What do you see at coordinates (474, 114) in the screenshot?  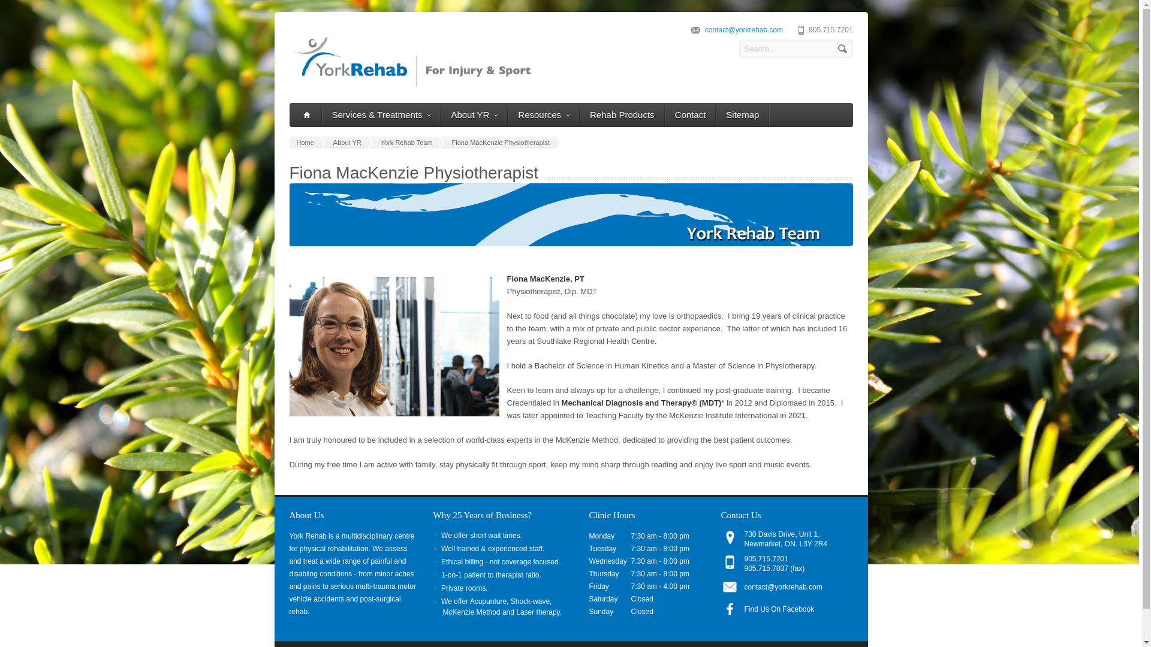 I see `About YR` at bounding box center [474, 114].